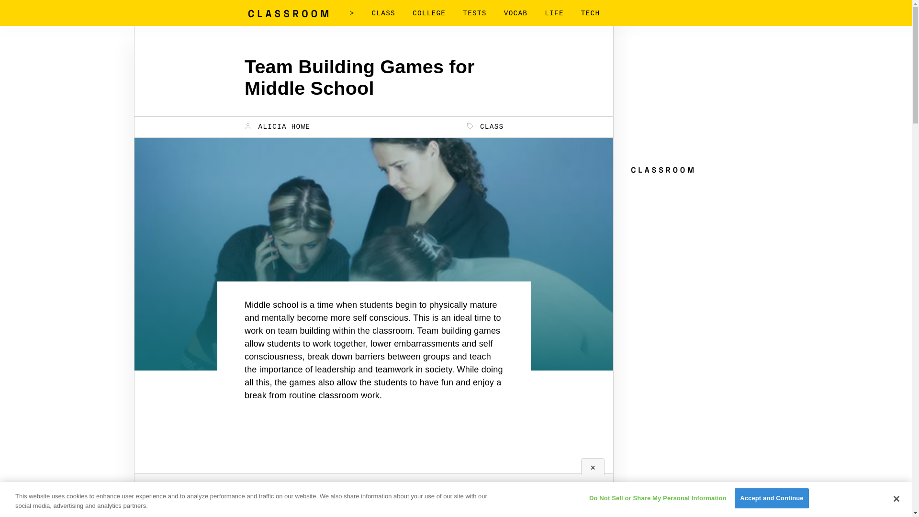 This screenshot has height=517, width=919. What do you see at coordinates (429, 13) in the screenshot?
I see `COLLEGE` at bounding box center [429, 13].